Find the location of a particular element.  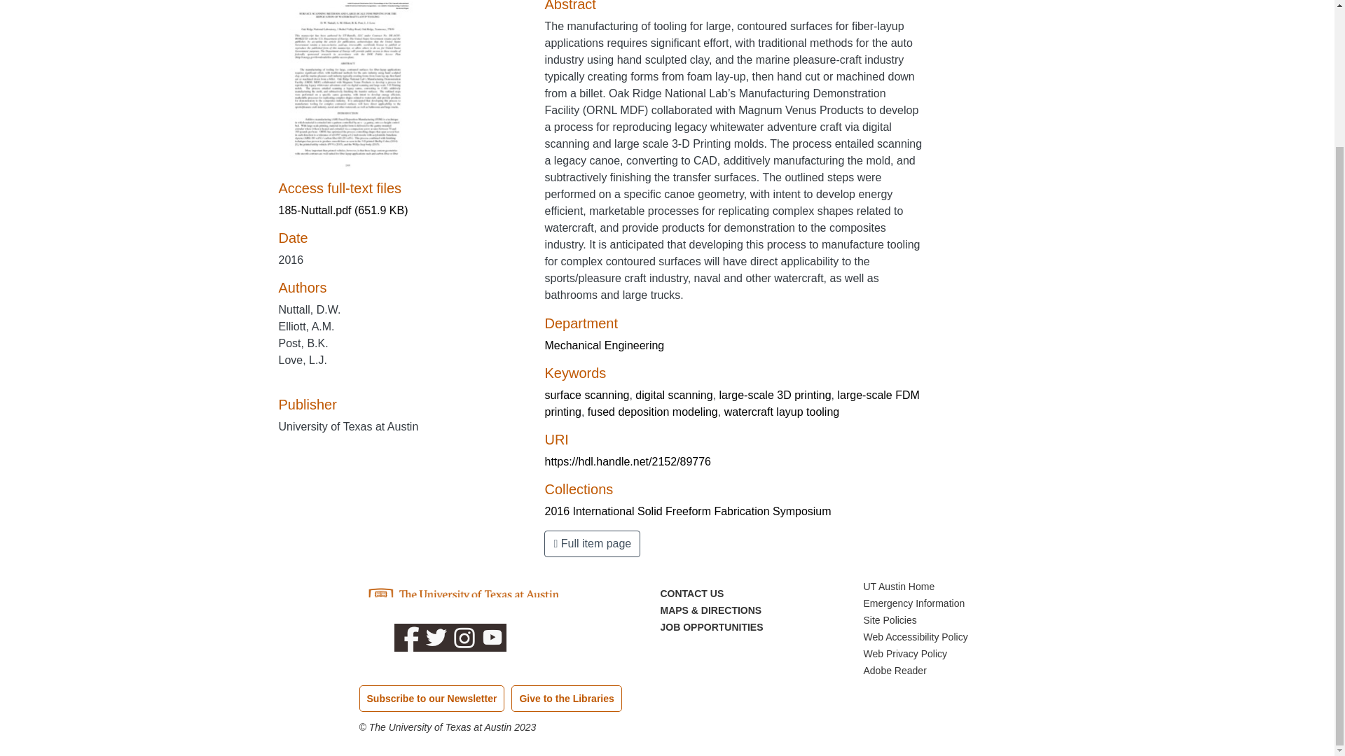

watercraft layup tooling is located at coordinates (782, 412).